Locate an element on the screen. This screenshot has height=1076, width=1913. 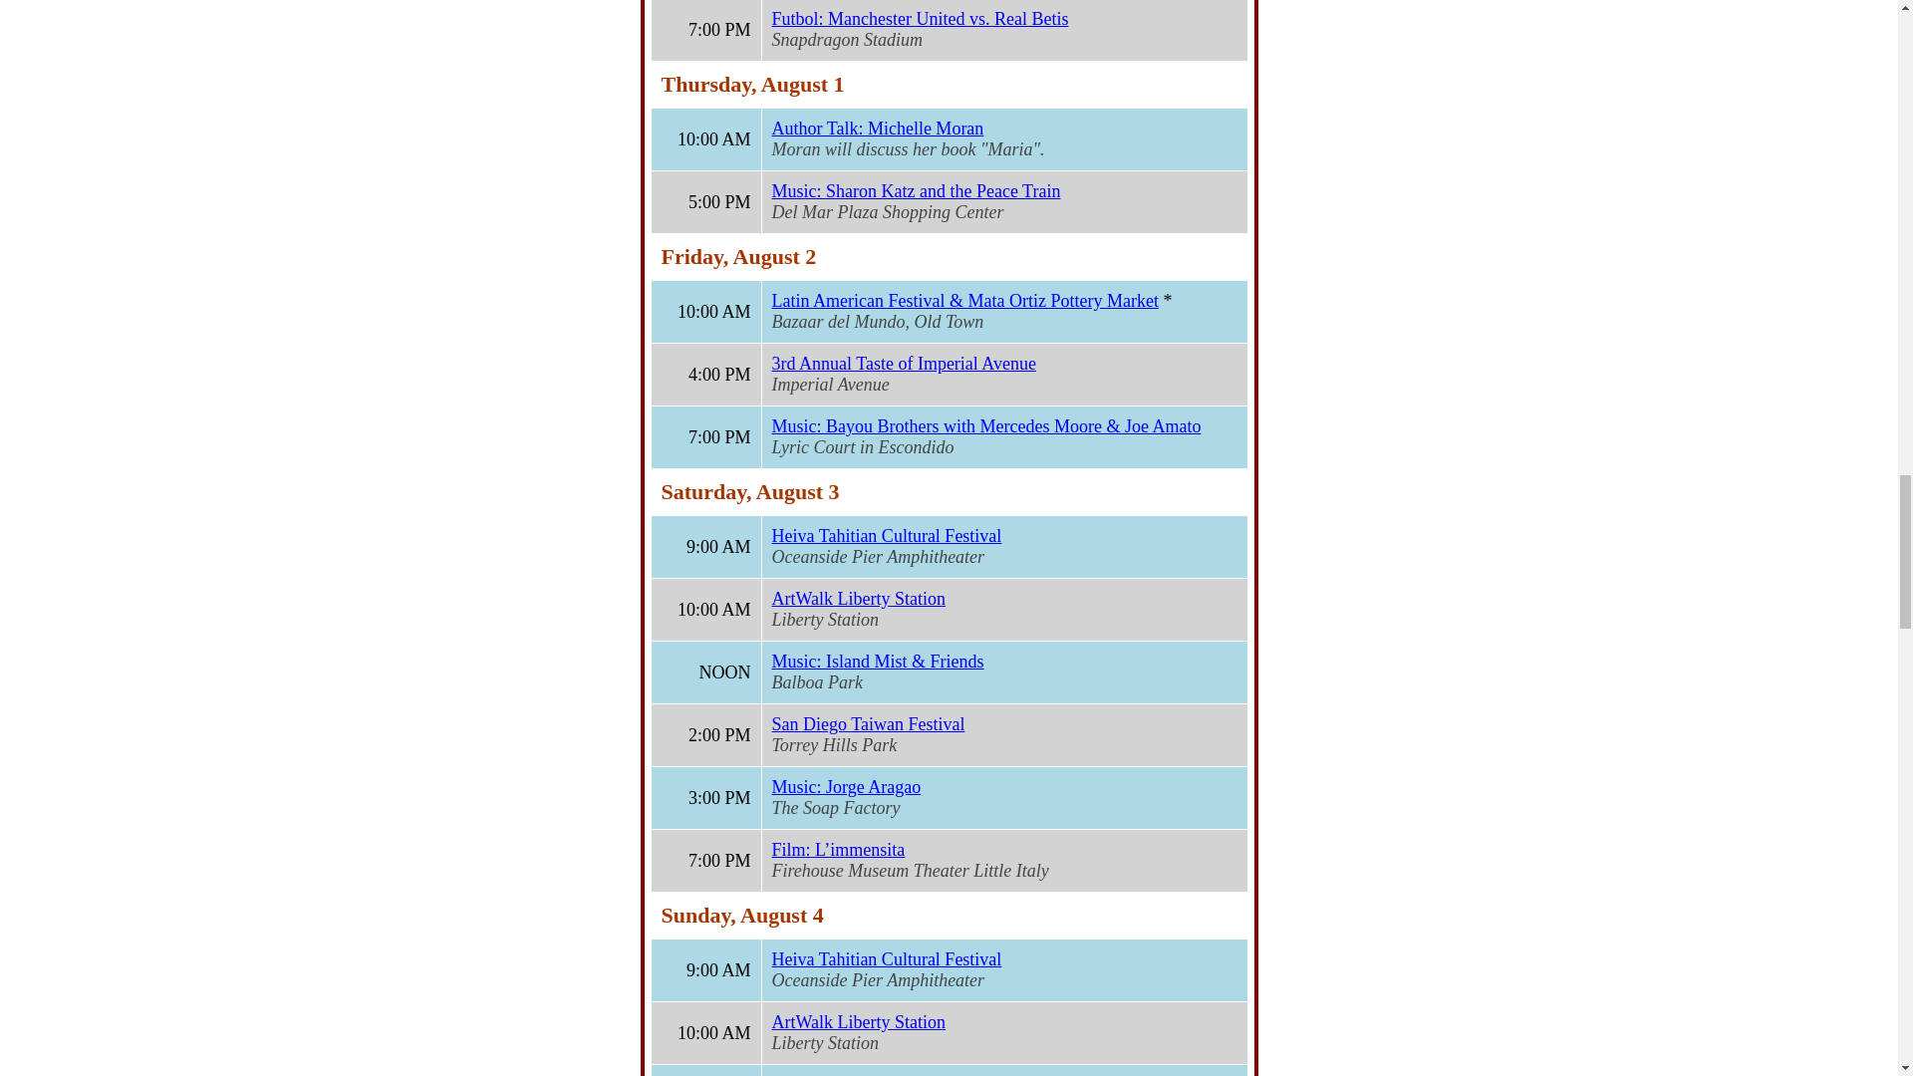
ArtWalk Liberty Station is located at coordinates (857, 598).